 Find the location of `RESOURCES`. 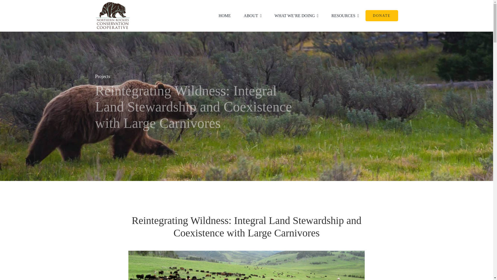

RESOURCES is located at coordinates (345, 16).